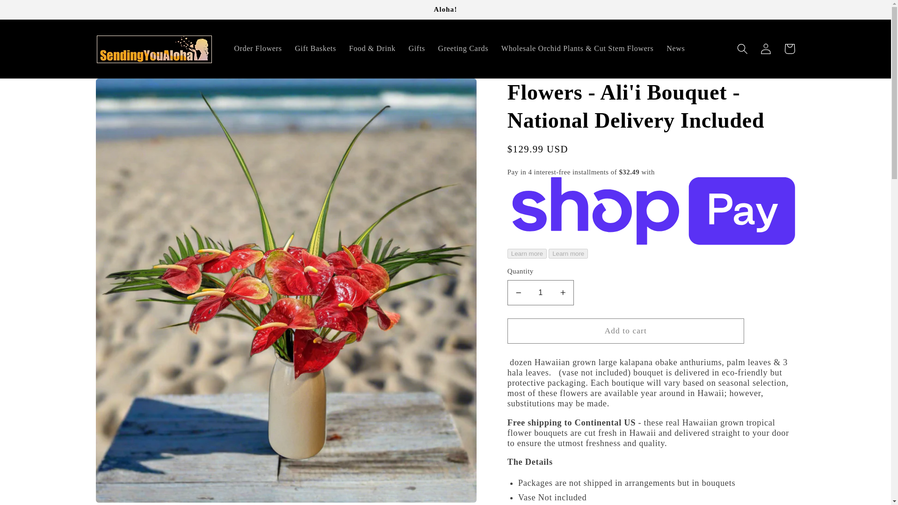  What do you see at coordinates (258, 49) in the screenshot?
I see `Order Flowers` at bounding box center [258, 49].